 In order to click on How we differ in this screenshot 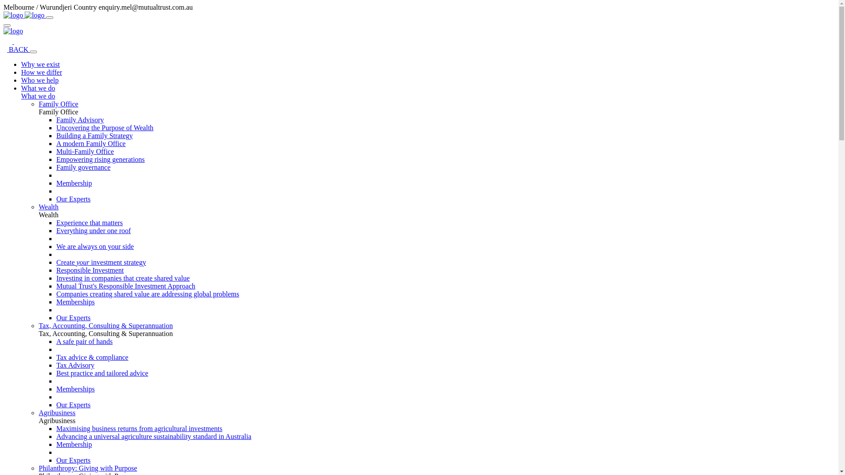, I will do `click(41, 72)`.